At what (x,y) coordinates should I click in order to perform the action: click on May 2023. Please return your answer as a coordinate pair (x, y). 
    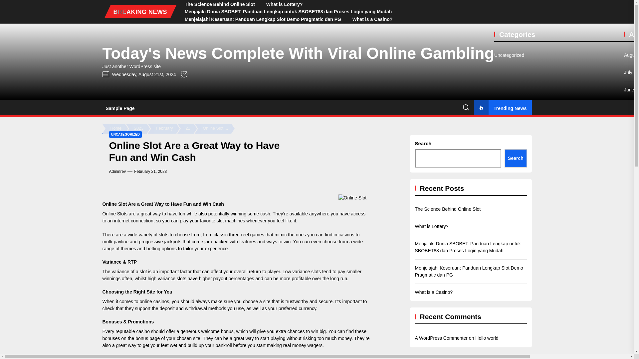
    Looking at the image, I should click on (632, 314).